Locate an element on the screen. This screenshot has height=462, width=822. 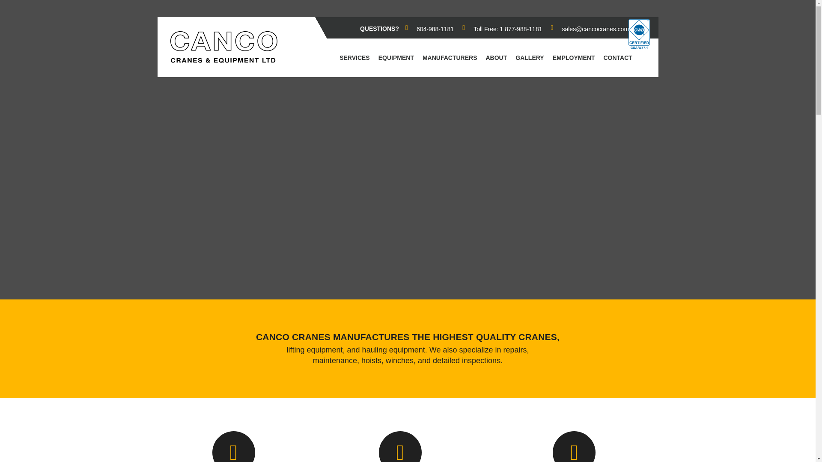
MANUFACTURERS is located at coordinates (450, 57).